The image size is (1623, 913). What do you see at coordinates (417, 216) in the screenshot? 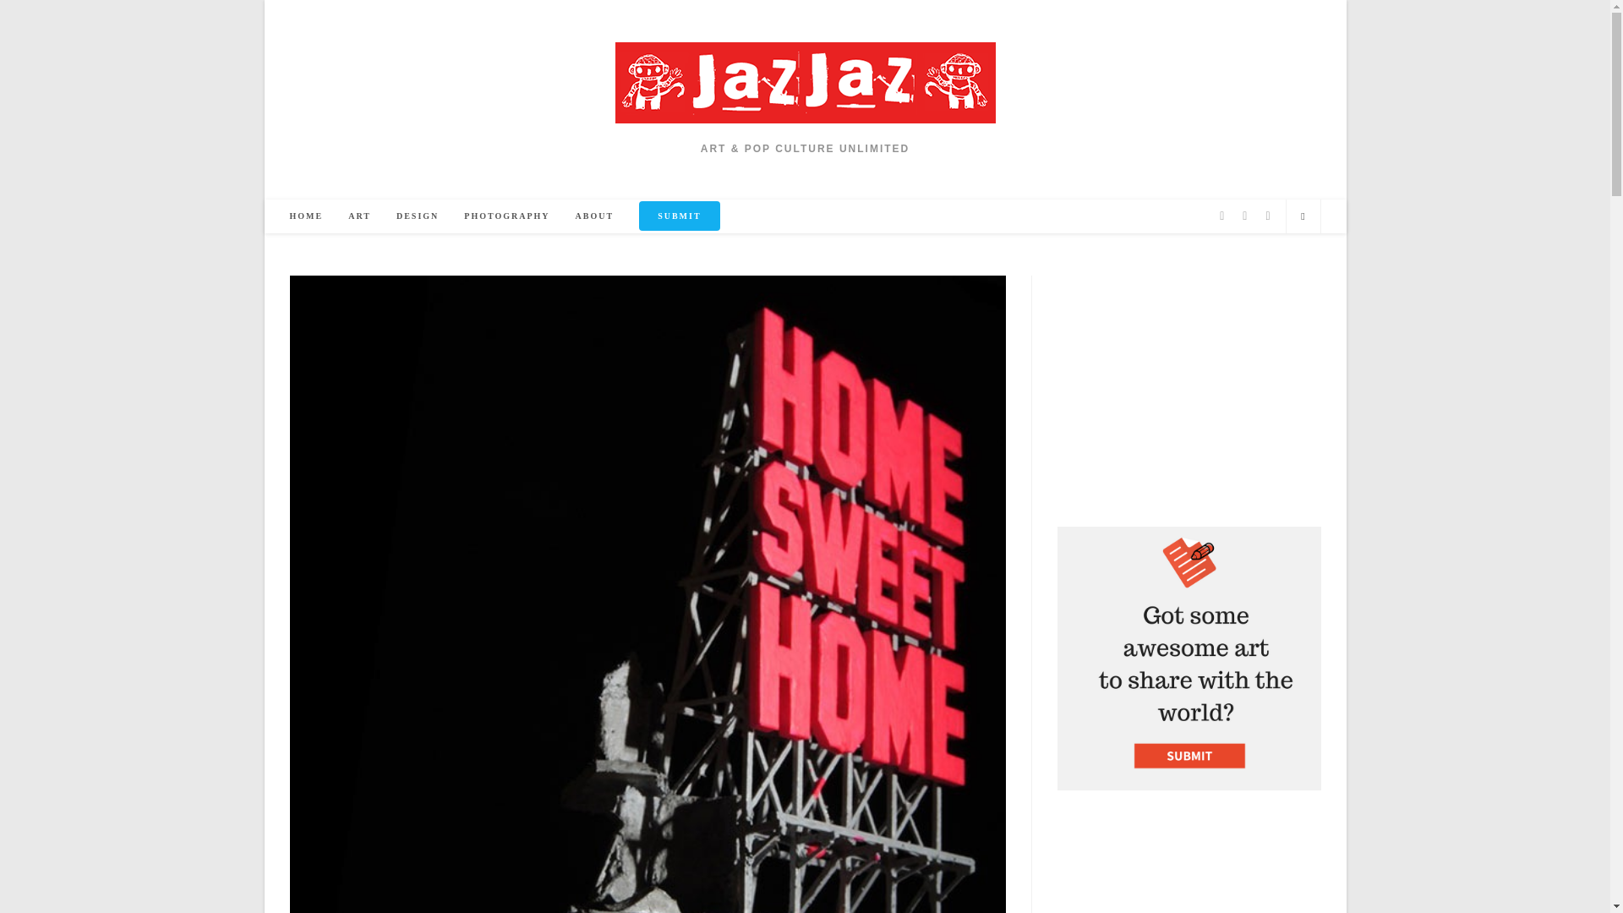
I see `DESIGN` at bounding box center [417, 216].